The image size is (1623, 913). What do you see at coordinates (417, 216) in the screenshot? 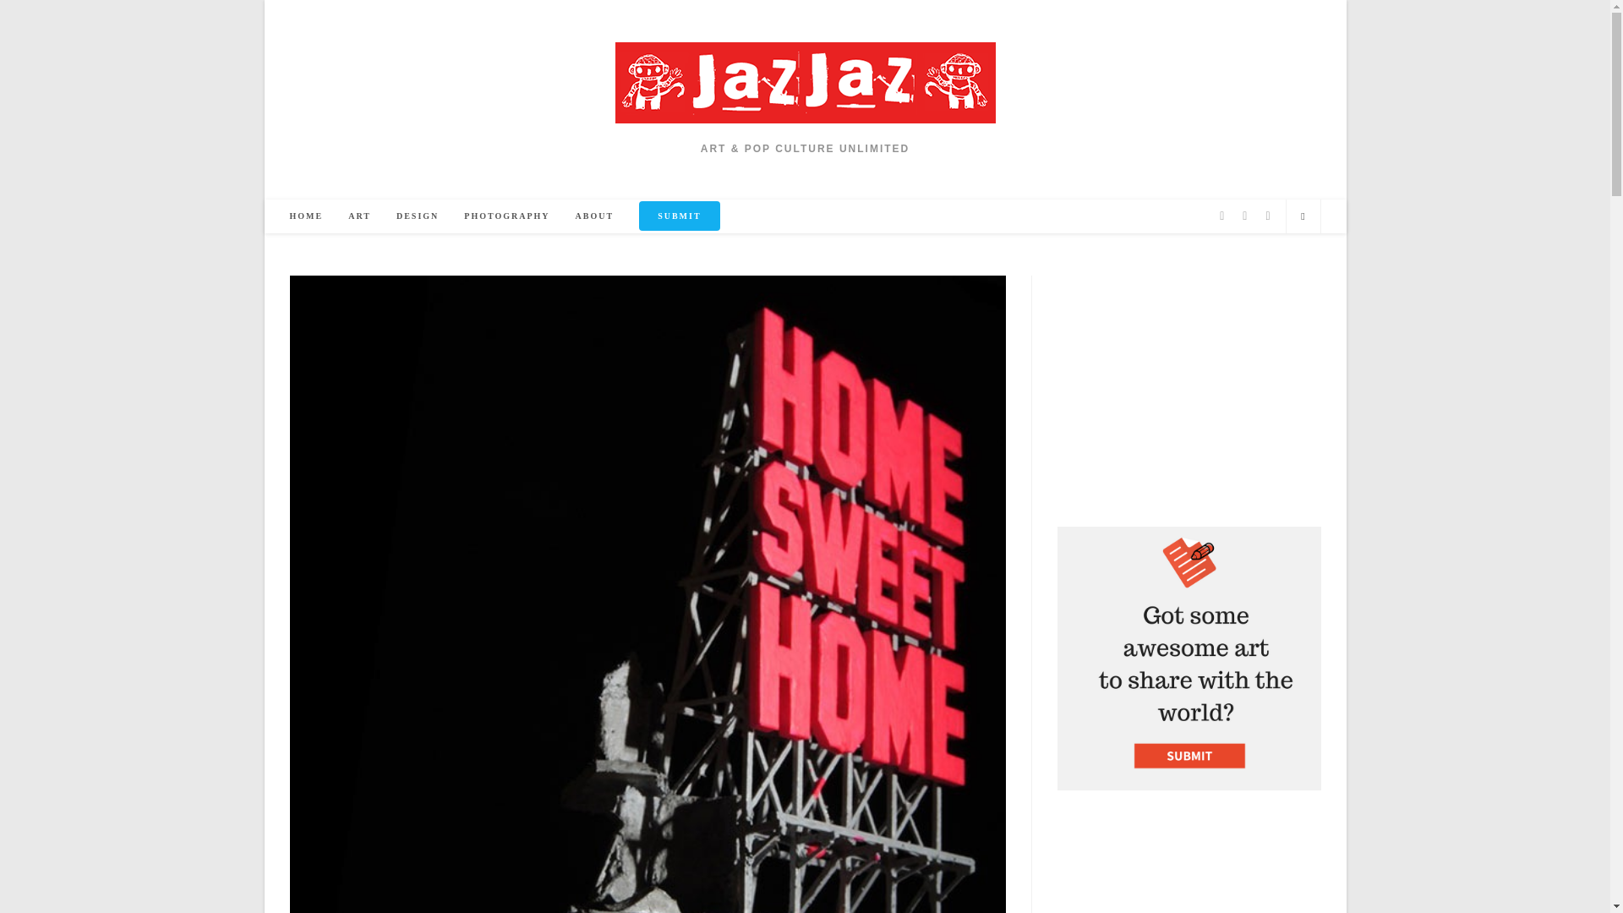
I see `DESIGN` at bounding box center [417, 216].